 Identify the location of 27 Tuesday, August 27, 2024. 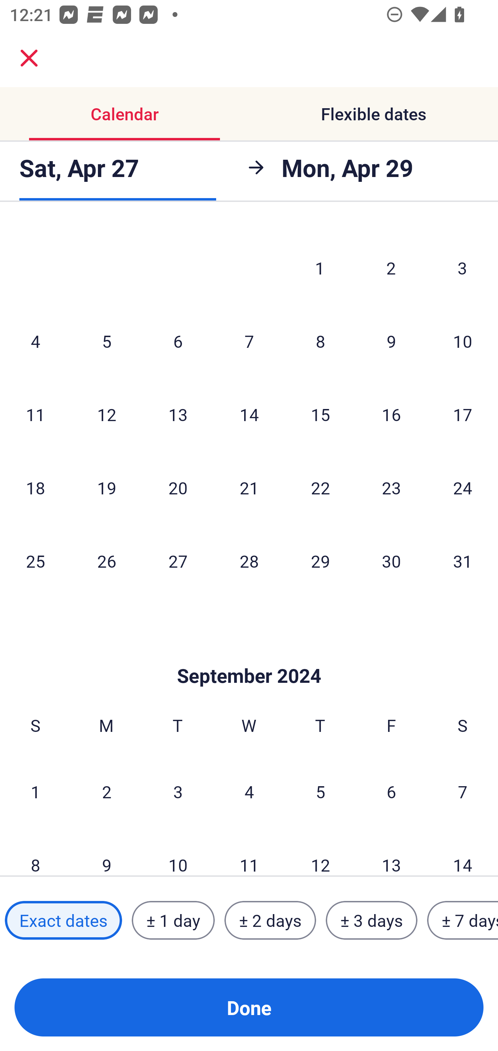
(178, 561).